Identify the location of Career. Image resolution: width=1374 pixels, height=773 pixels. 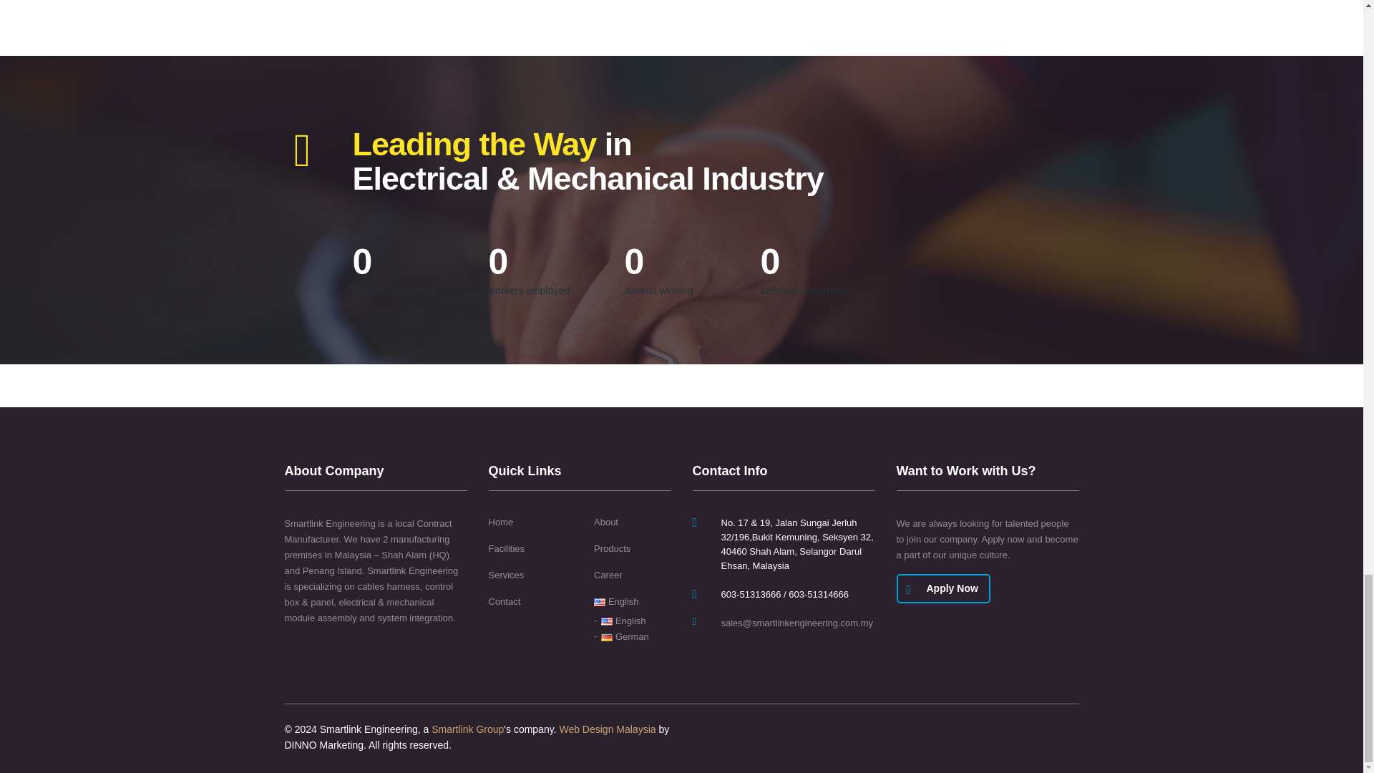
(608, 575).